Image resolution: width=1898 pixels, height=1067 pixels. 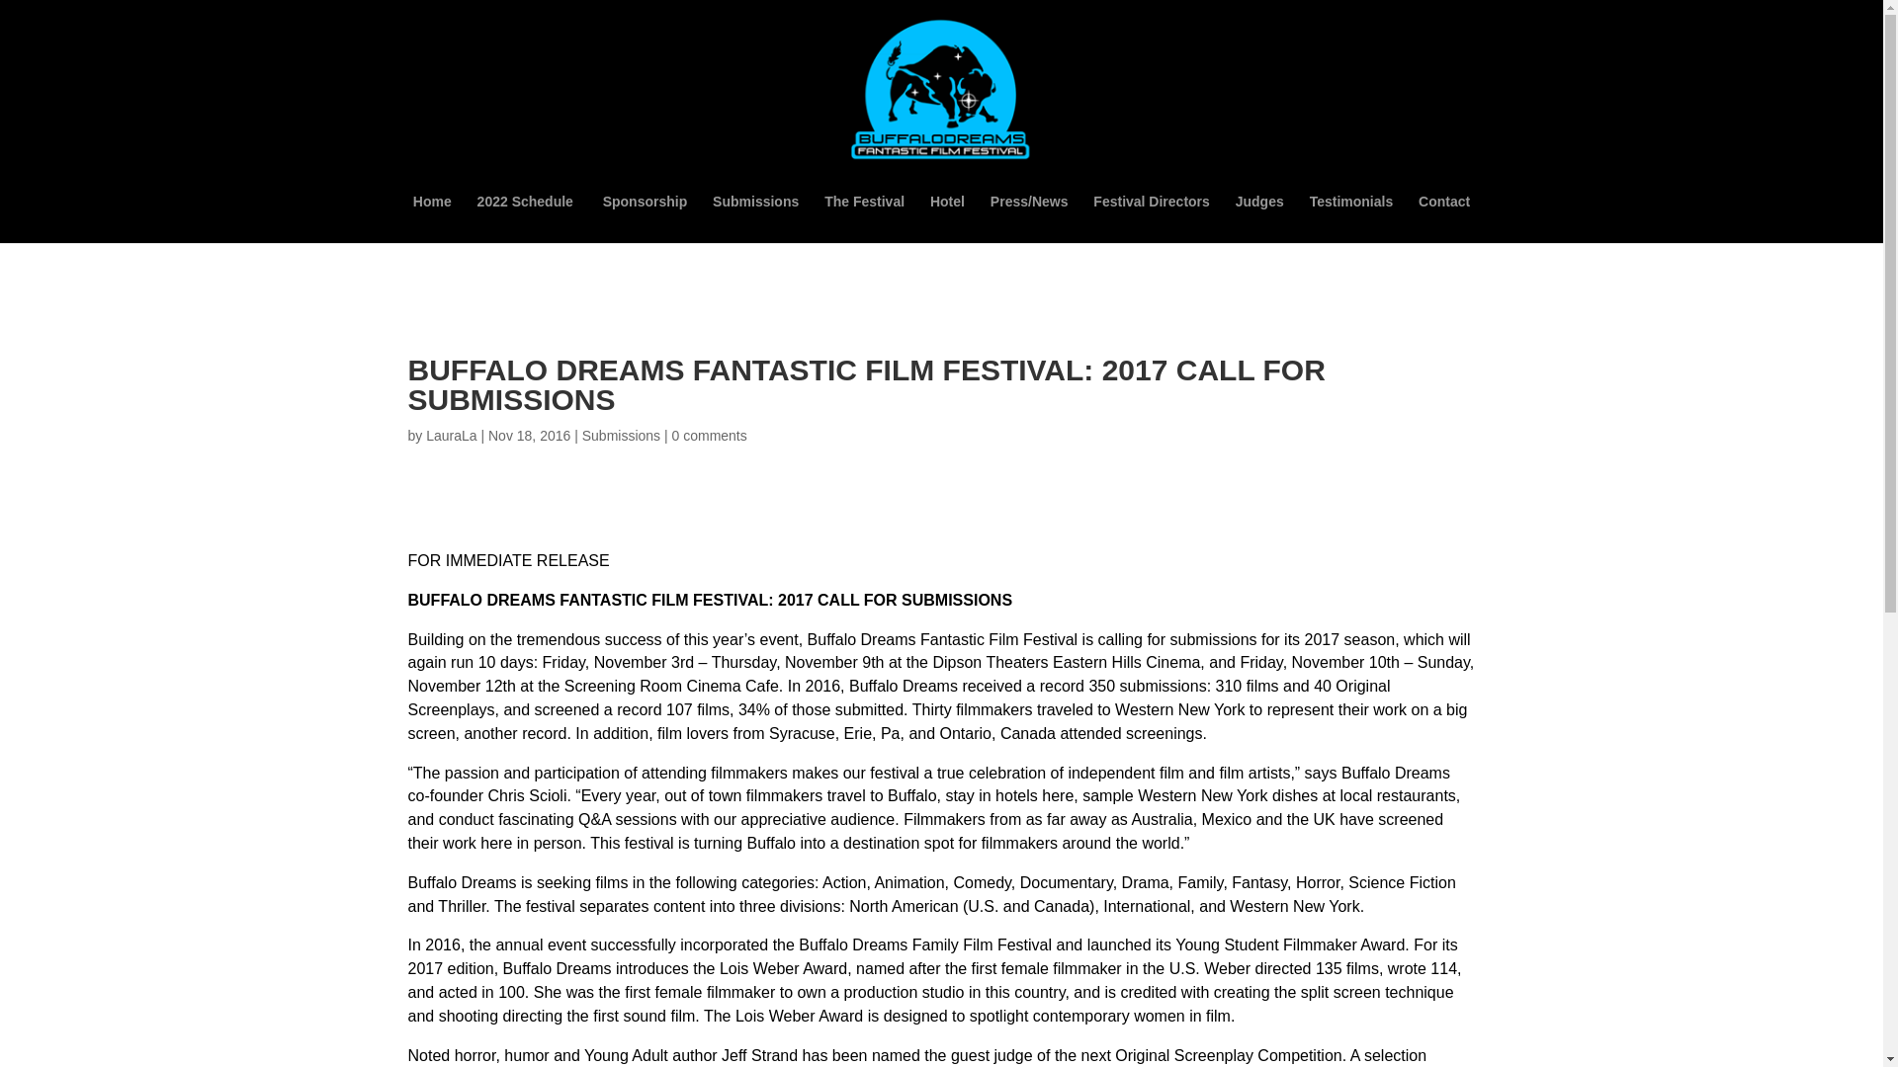 What do you see at coordinates (755, 218) in the screenshot?
I see `Submissions` at bounding box center [755, 218].